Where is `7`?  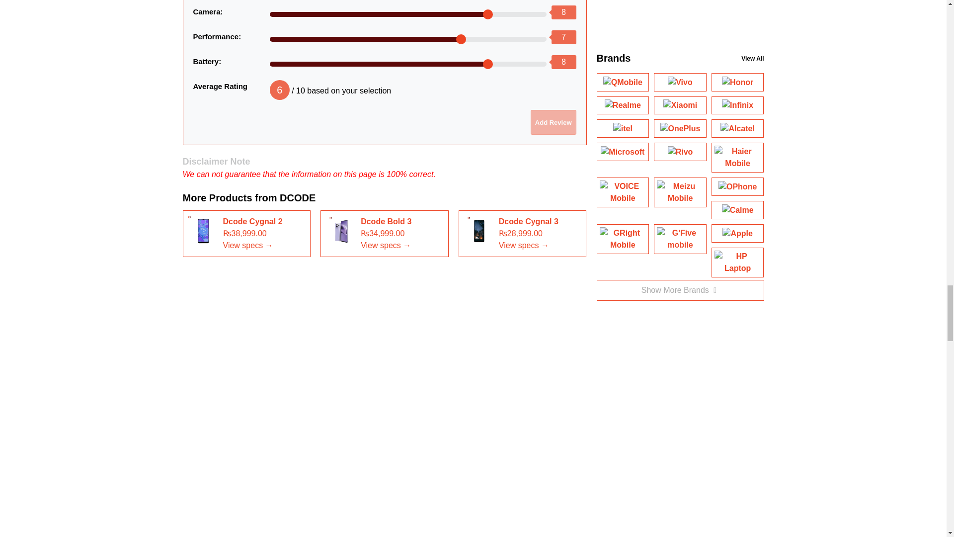 7 is located at coordinates (408, 39).